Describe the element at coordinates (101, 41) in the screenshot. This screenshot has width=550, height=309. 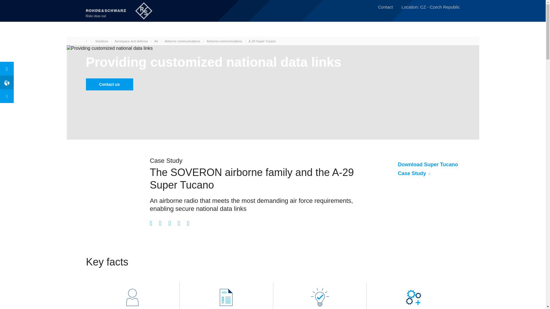
I see `Solutions` at that location.